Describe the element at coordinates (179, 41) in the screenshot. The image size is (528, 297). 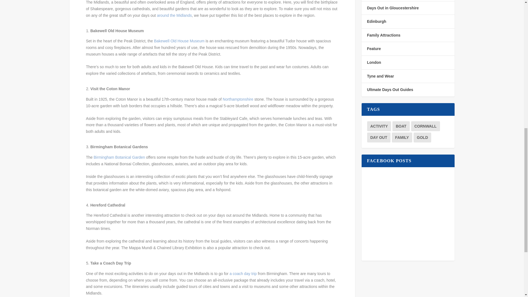
I see `Bakewell Old House Museum` at that location.